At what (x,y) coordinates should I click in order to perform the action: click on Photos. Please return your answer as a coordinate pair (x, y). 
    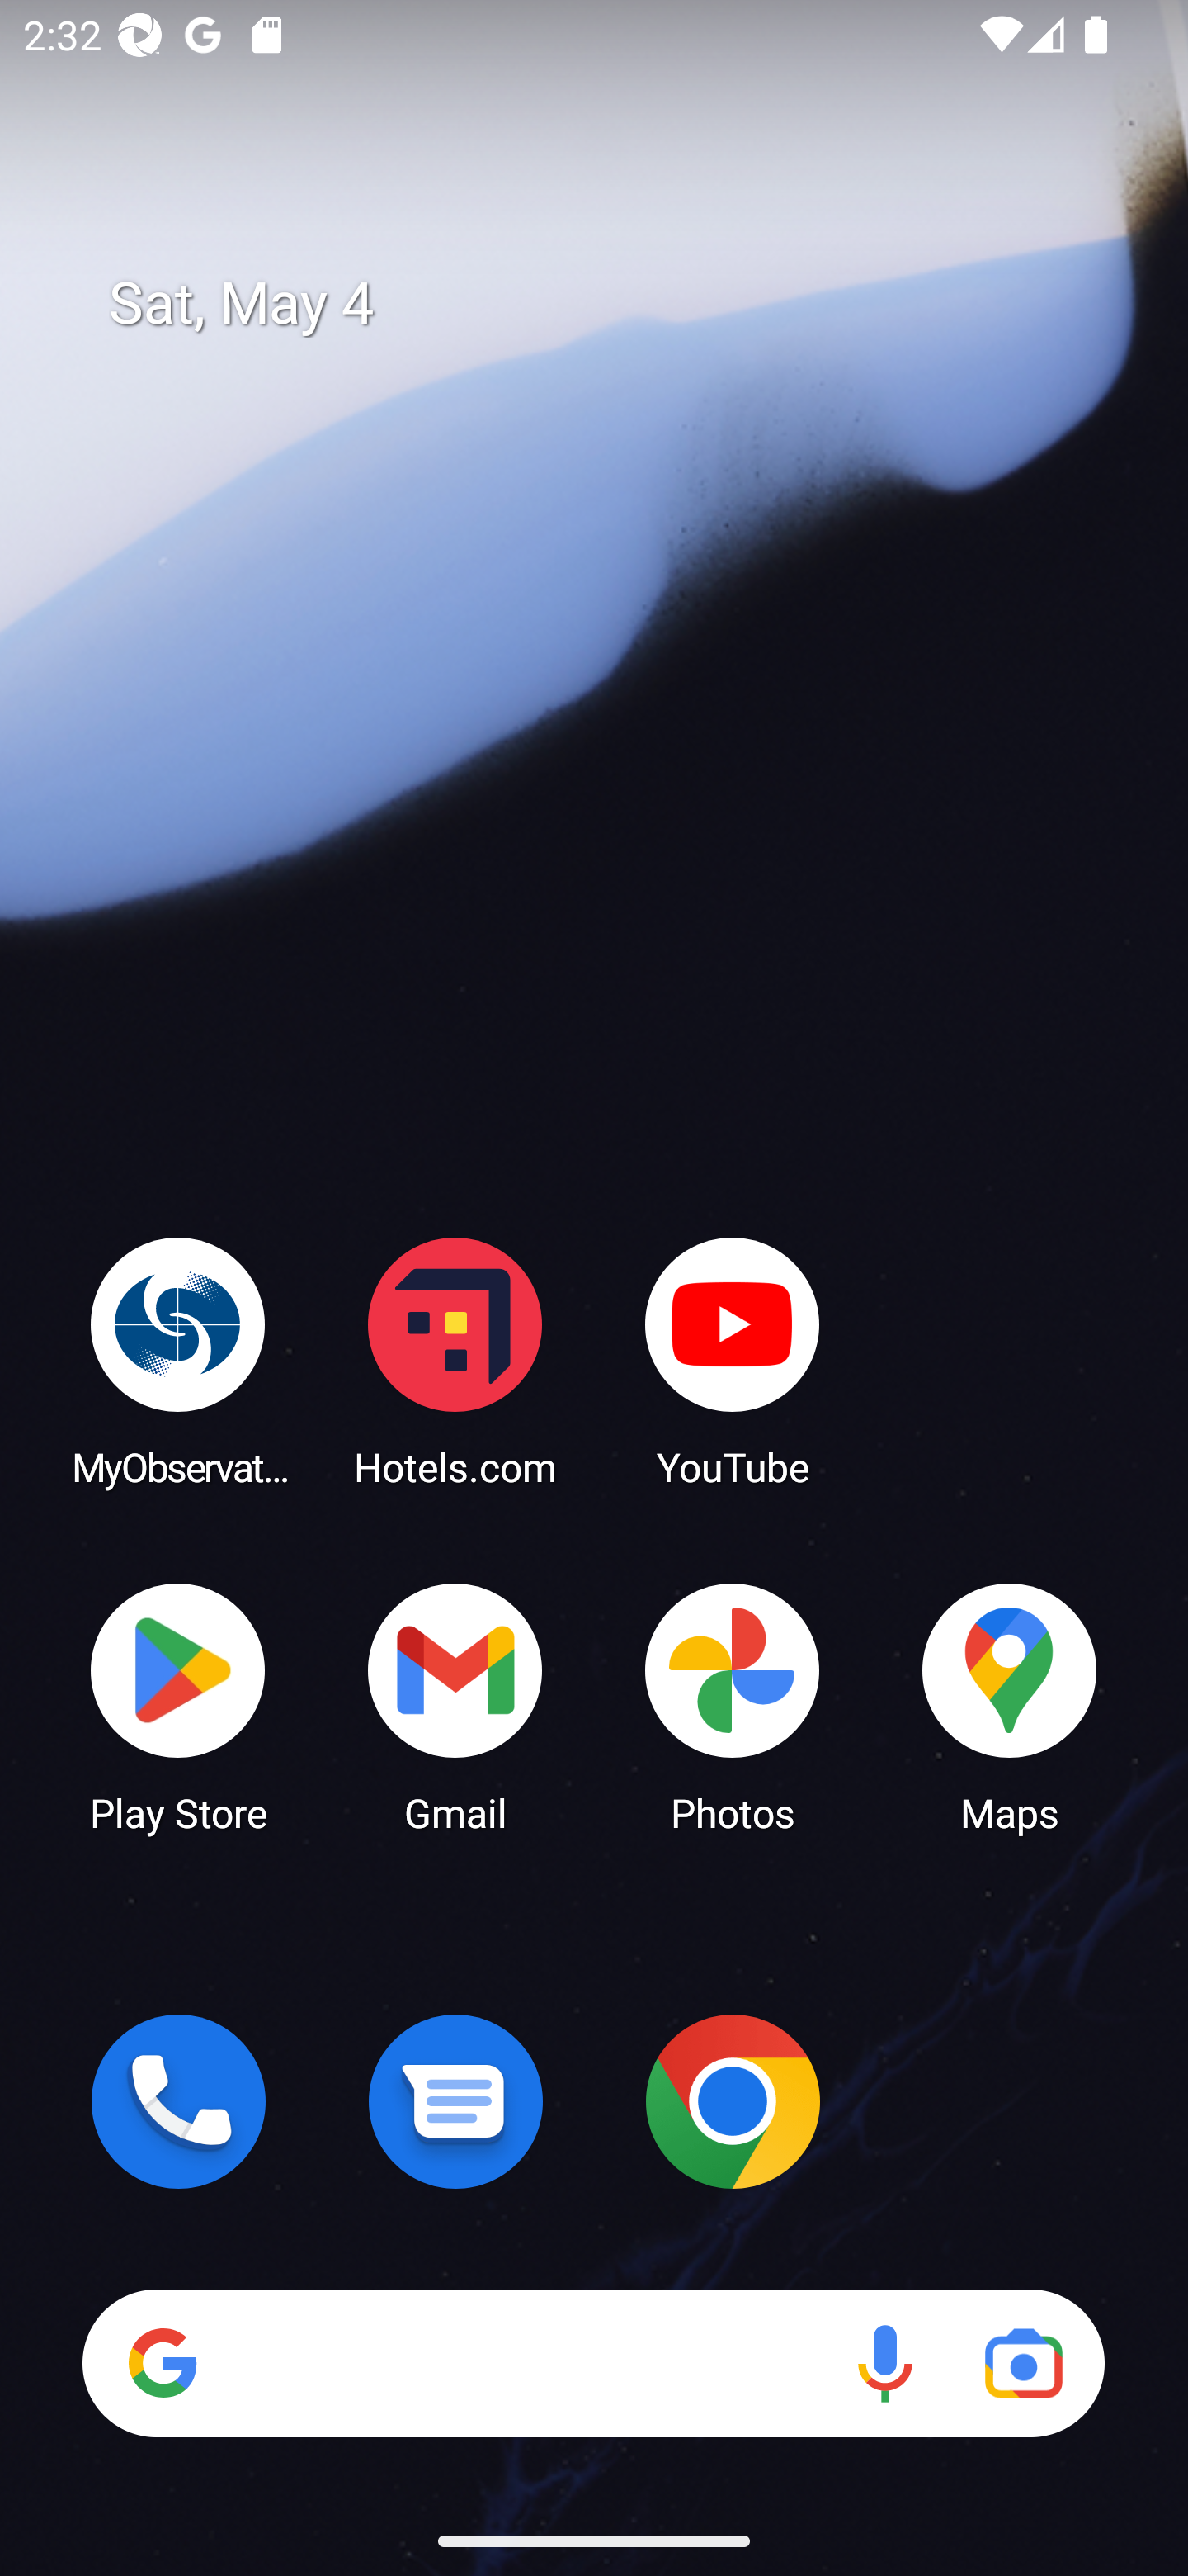
    Looking at the image, I should click on (733, 1706).